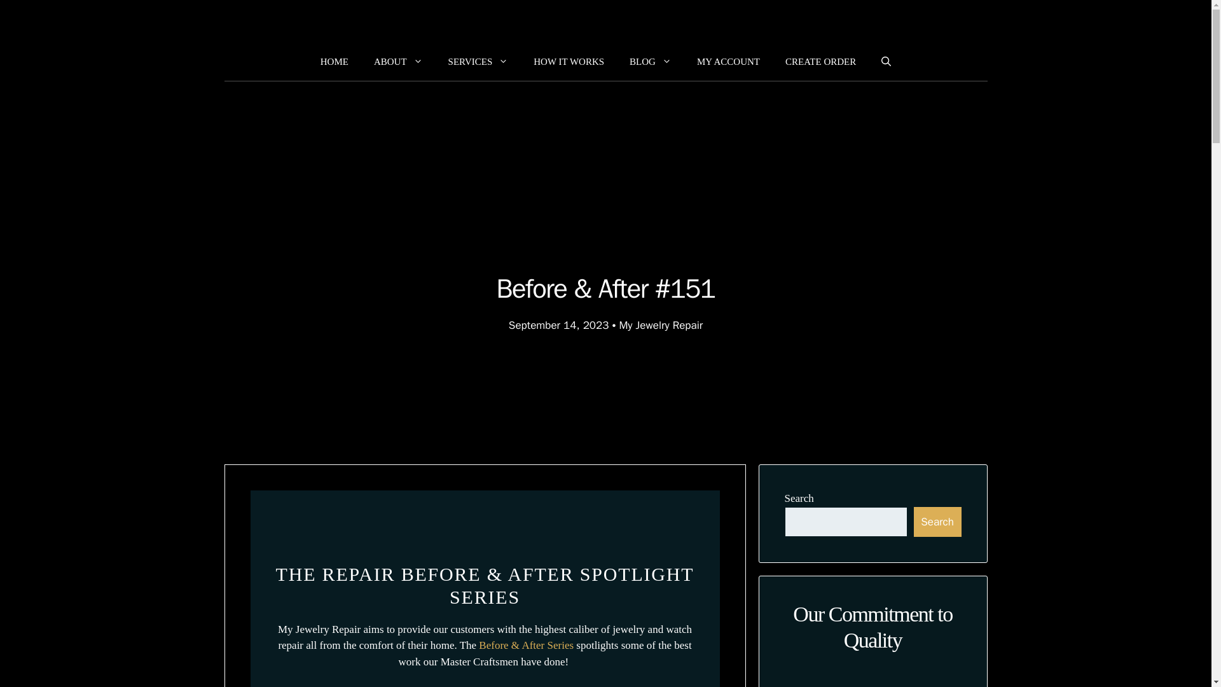 This screenshot has height=687, width=1221. What do you see at coordinates (569, 62) in the screenshot?
I see `HOW IT WORKS` at bounding box center [569, 62].